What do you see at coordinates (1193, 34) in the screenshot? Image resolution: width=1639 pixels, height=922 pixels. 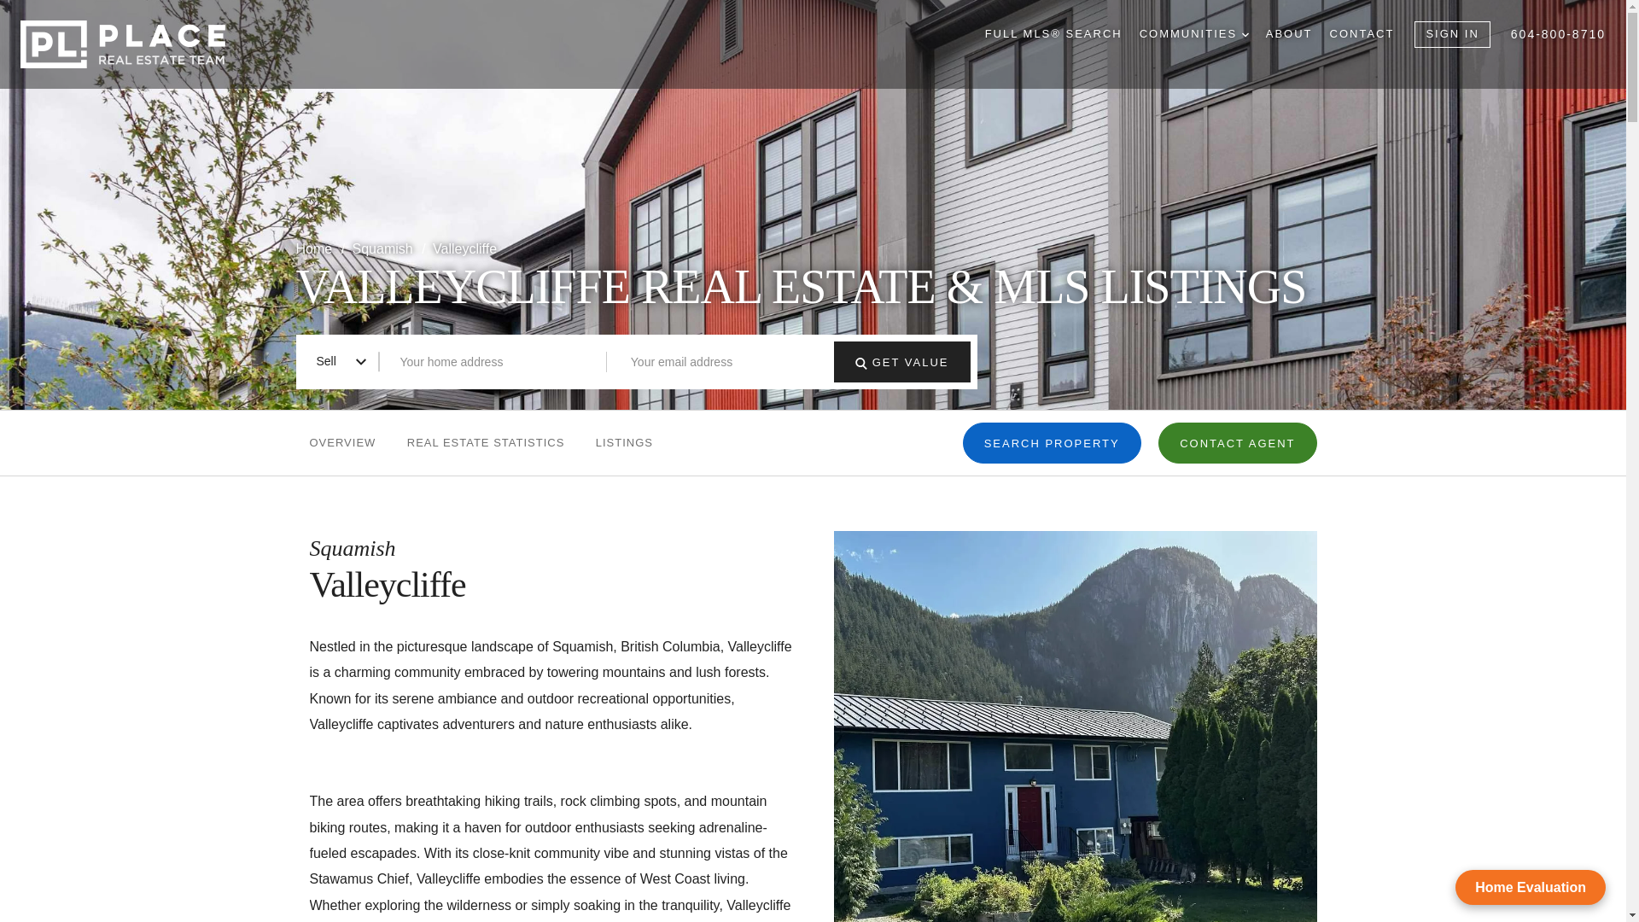 I see `COMMUNITIES DROPDOWN ARROW` at bounding box center [1193, 34].